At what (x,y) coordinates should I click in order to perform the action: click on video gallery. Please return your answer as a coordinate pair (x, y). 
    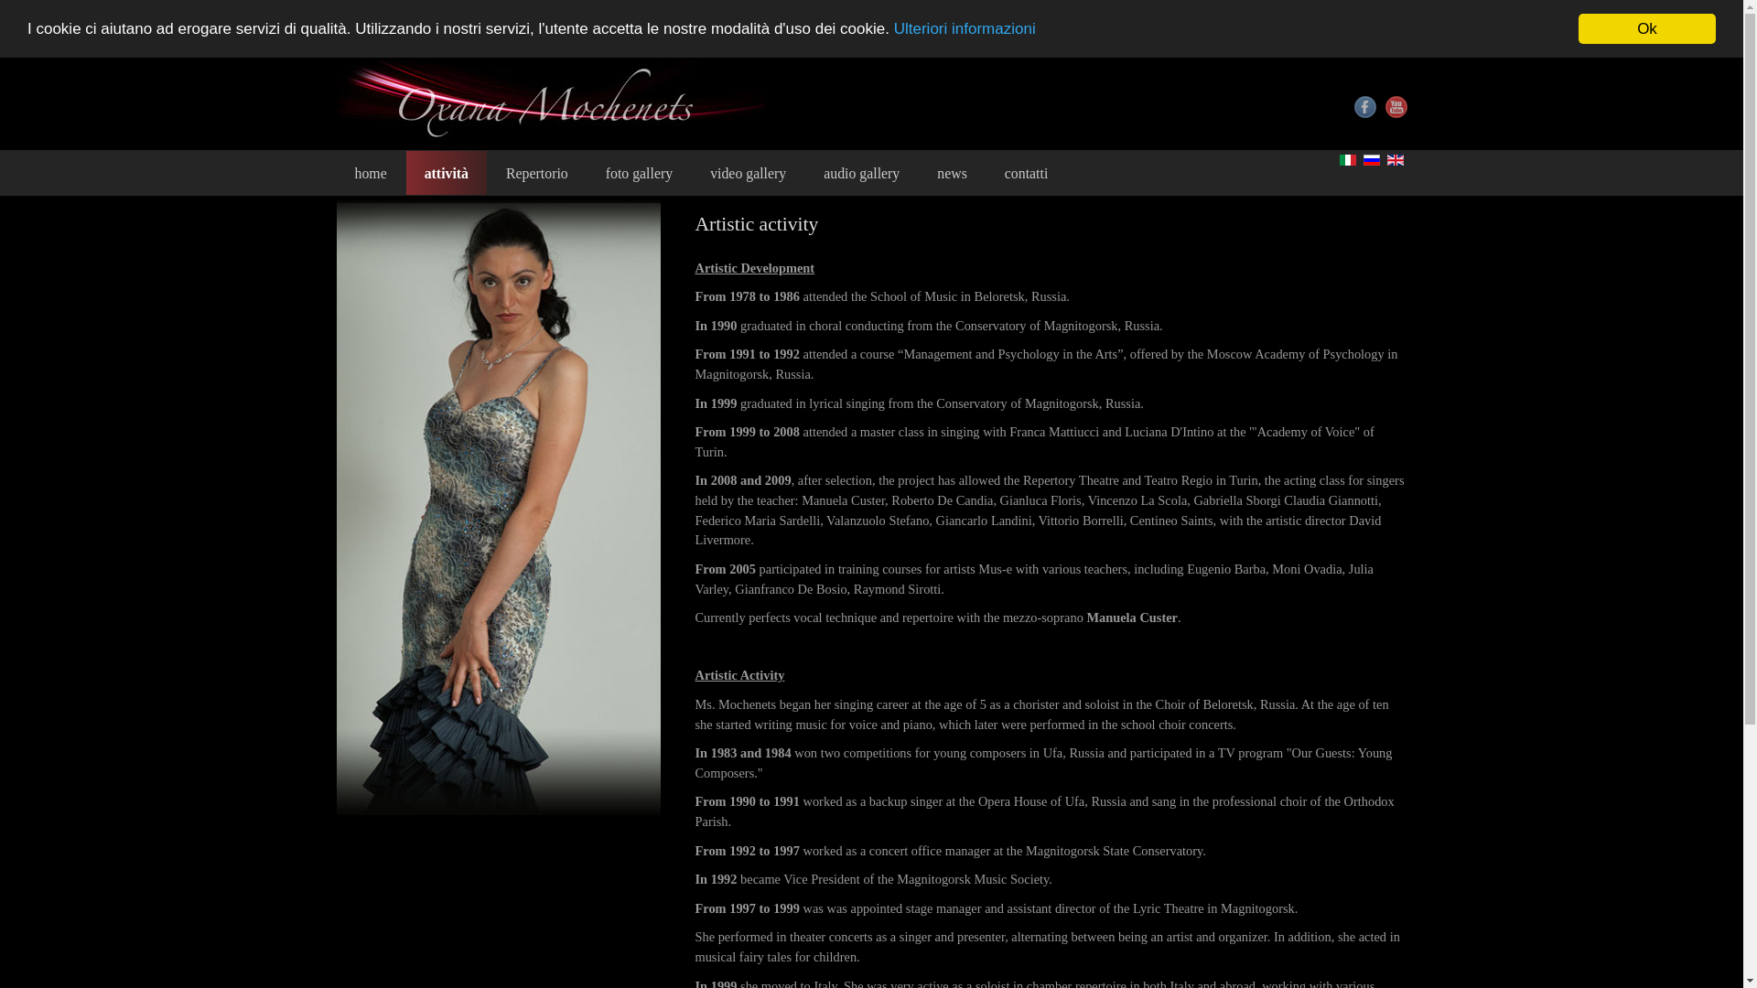
    Looking at the image, I should click on (749, 173).